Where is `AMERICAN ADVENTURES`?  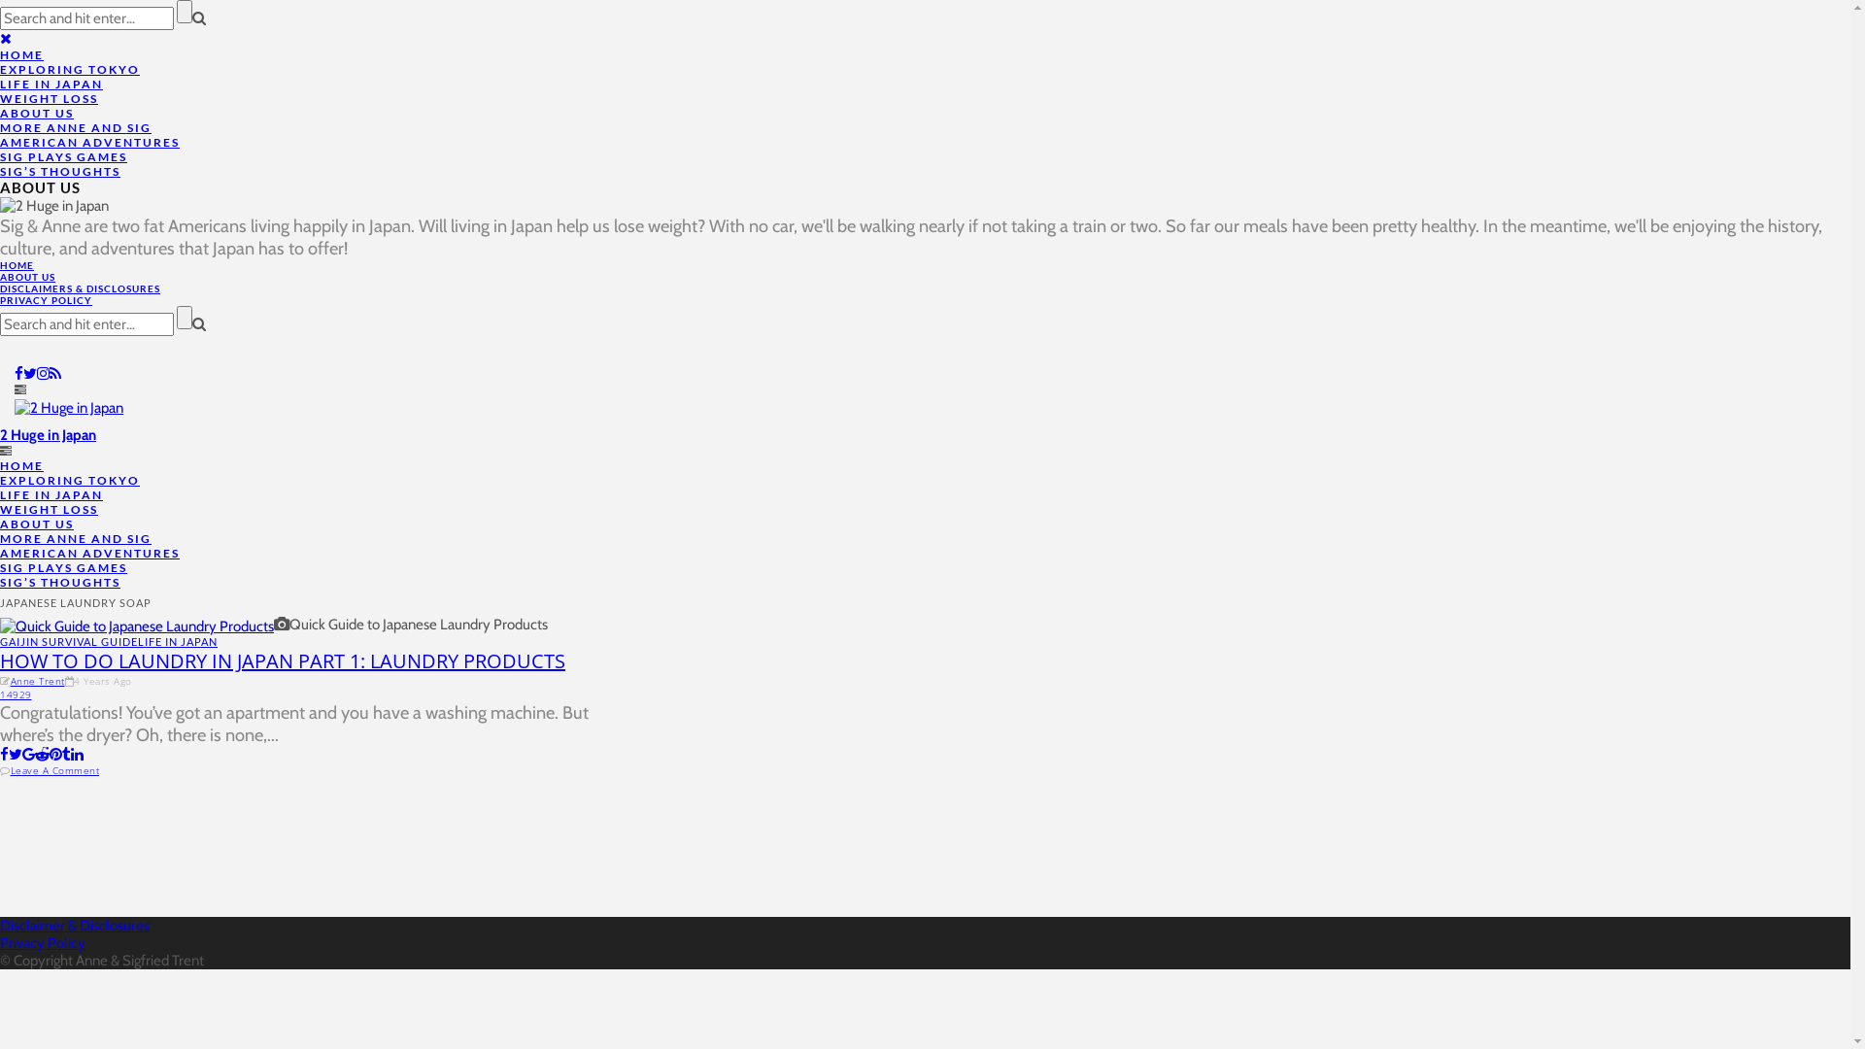
AMERICAN ADVENTURES is located at coordinates (89, 142).